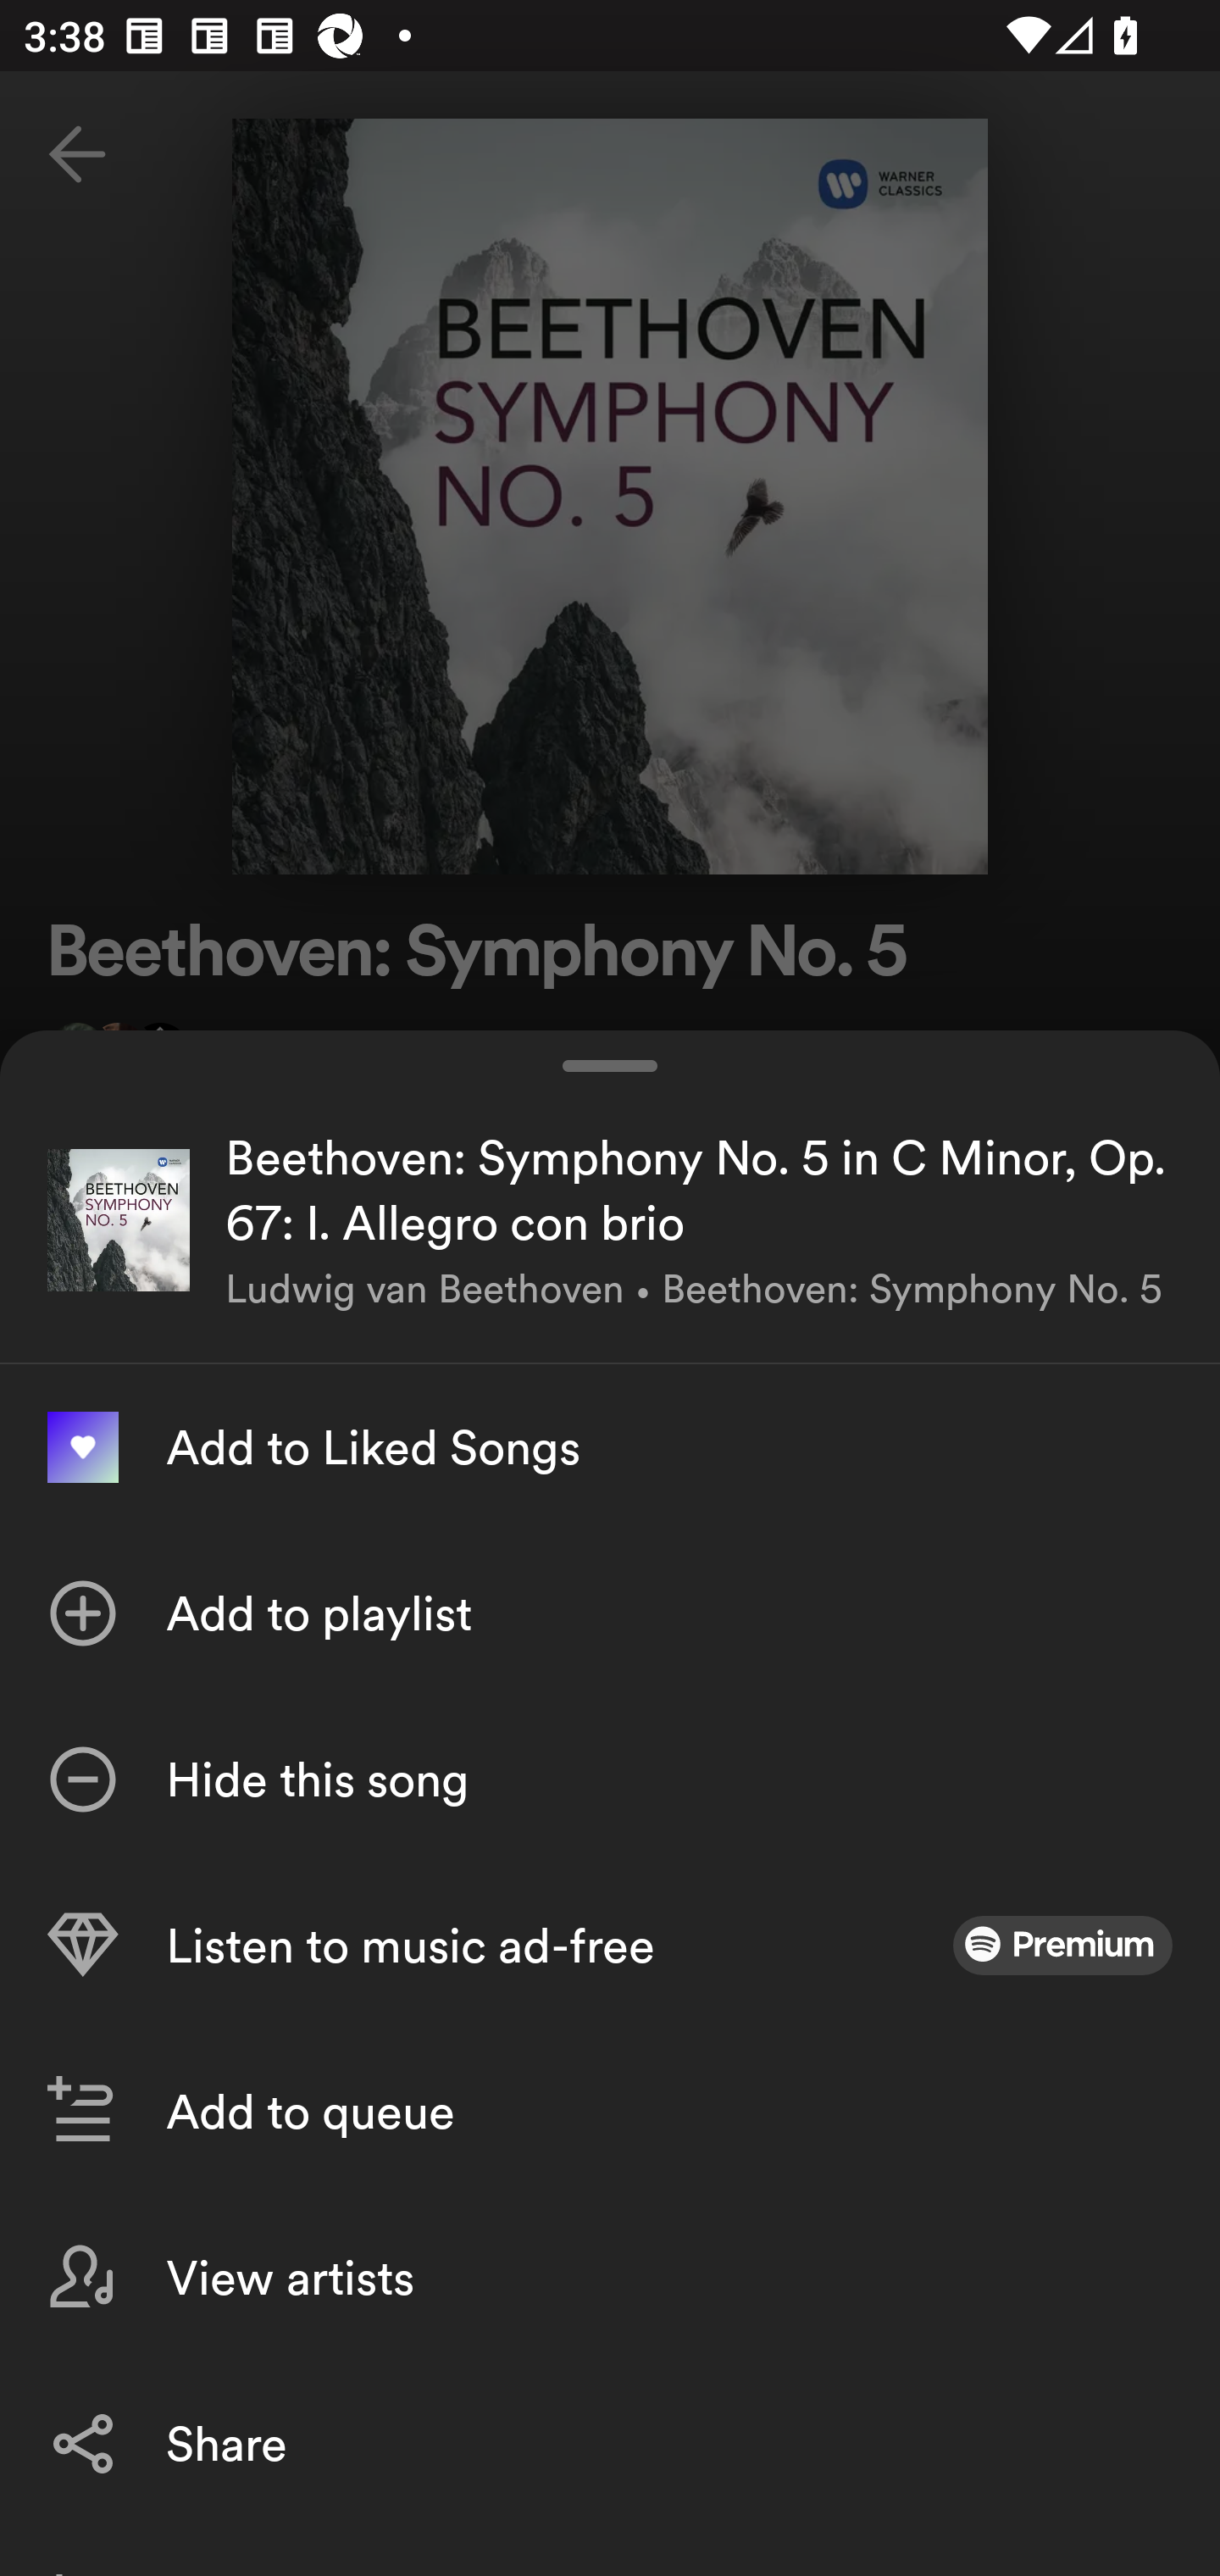 The width and height of the screenshot is (1220, 2576). Describe the element at coordinates (610, 1447) in the screenshot. I see `Add to Liked Songs` at that location.